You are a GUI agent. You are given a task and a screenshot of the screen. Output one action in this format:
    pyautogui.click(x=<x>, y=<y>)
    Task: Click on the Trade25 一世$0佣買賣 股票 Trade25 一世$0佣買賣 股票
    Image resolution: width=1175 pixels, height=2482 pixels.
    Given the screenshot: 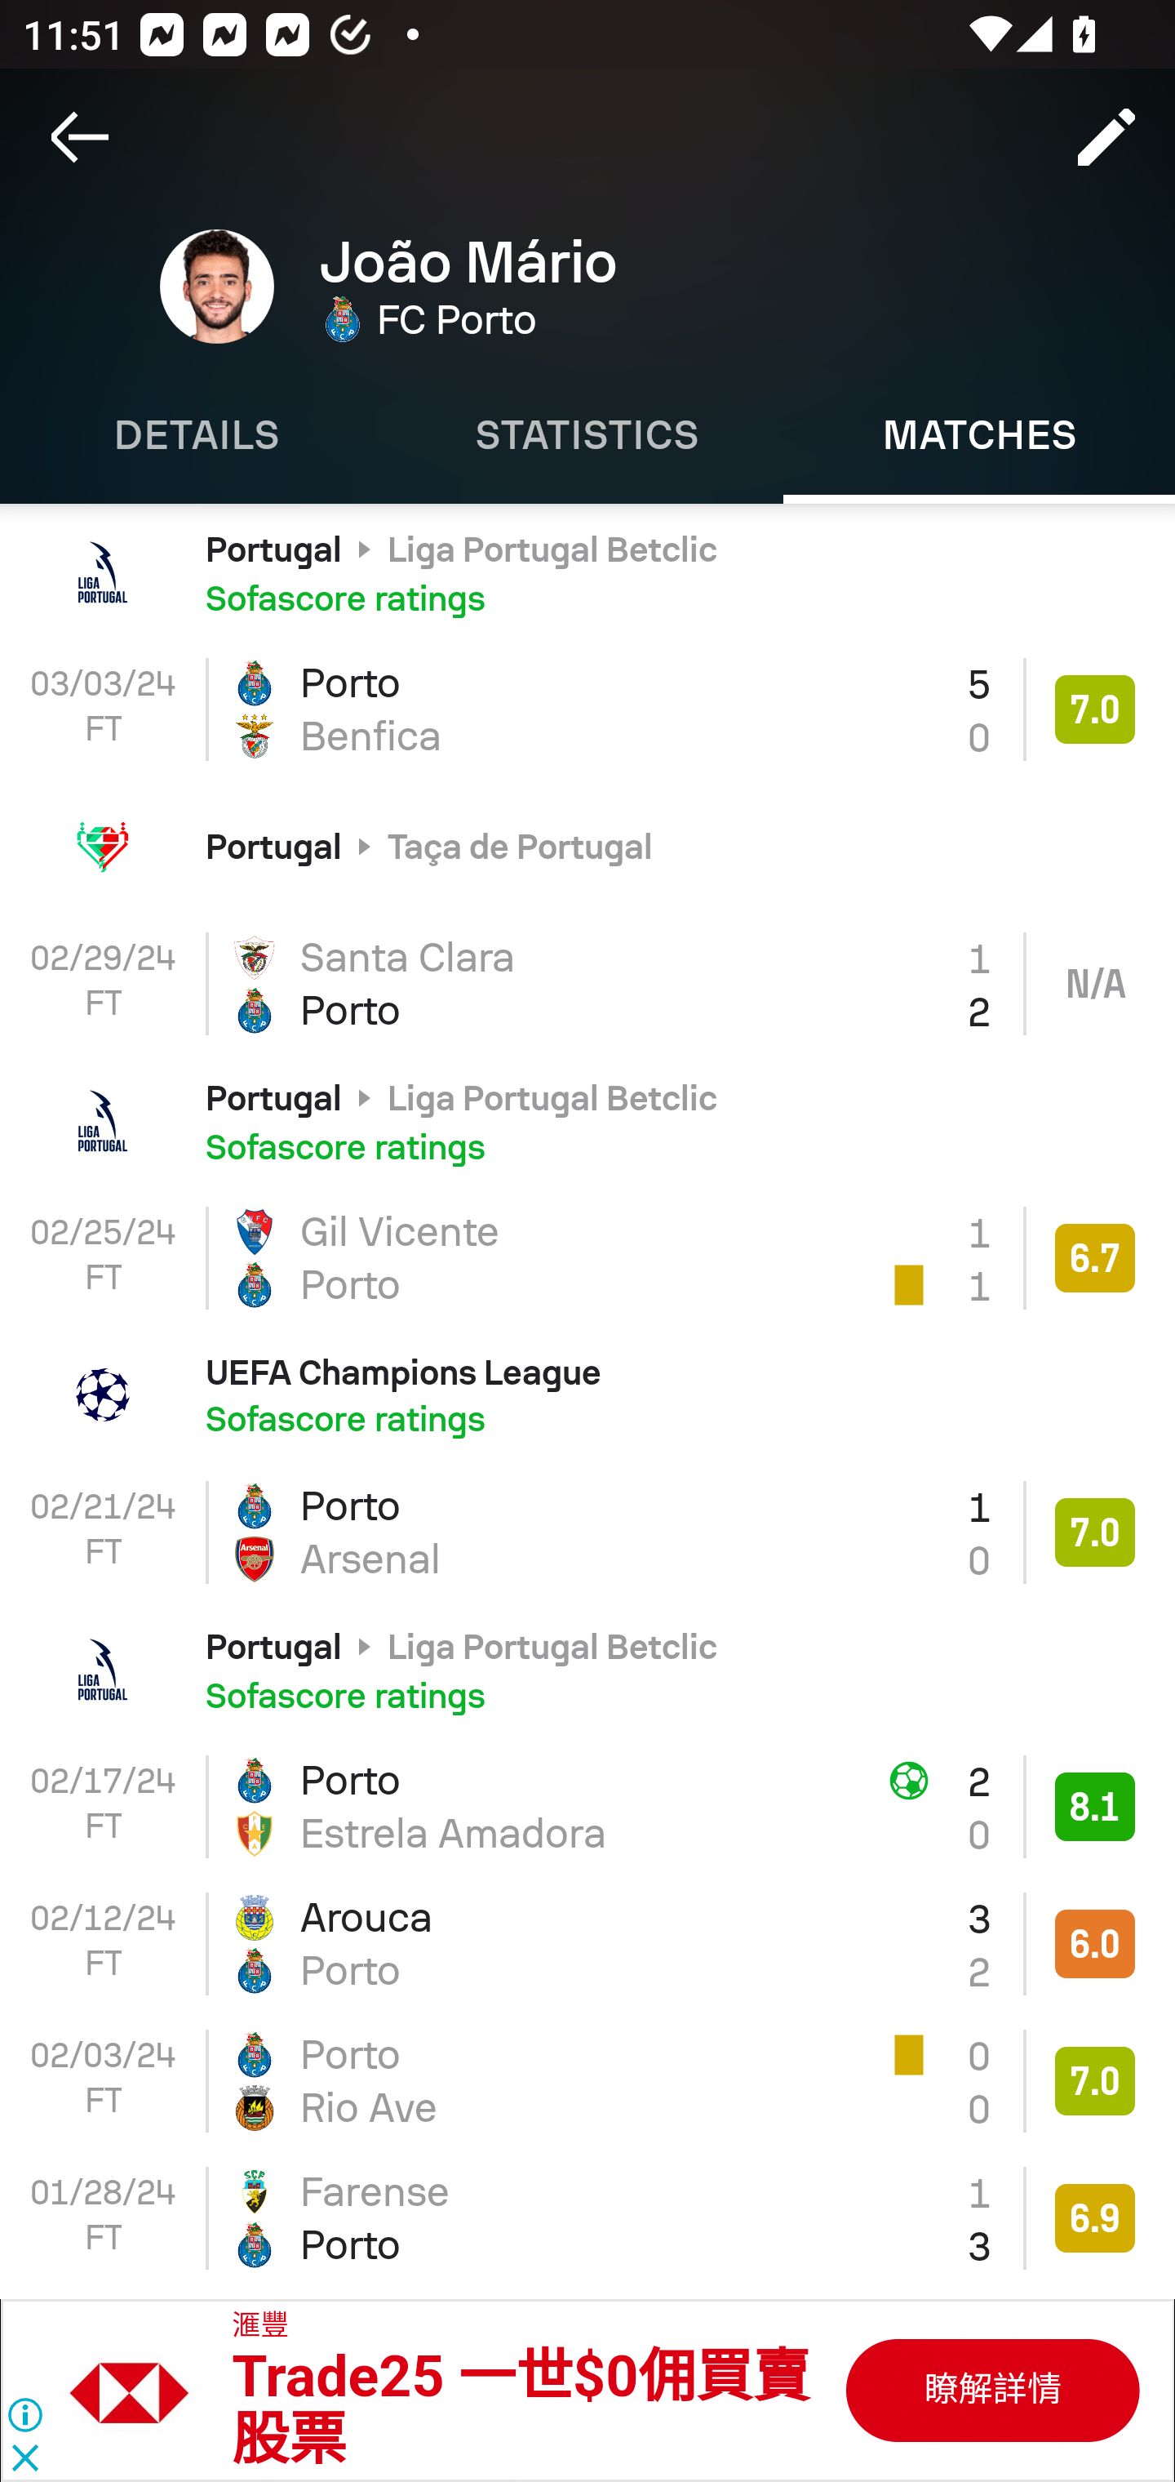 What is the action you would take?
    pyautogui.click(x=521, y=2409)
    